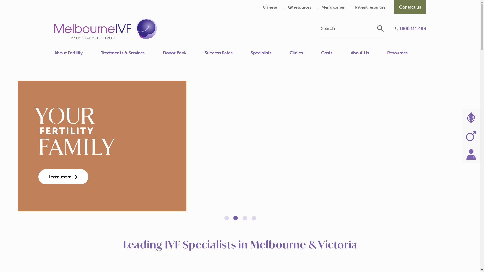 This screenshot has width=484, height=272. Describe the element at coordinates (54, 50) in the screenshot. I see `Close` at that location.